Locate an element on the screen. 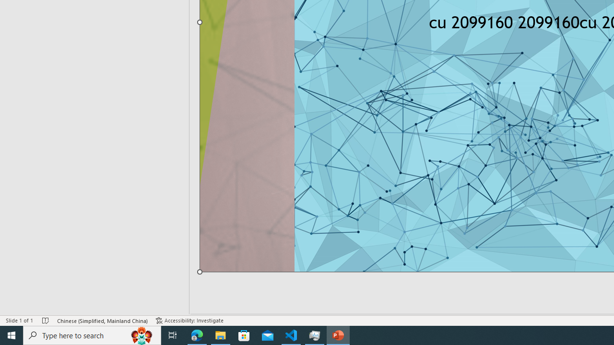  Task Manager - 1 running window is located at coordinates (315, 335).